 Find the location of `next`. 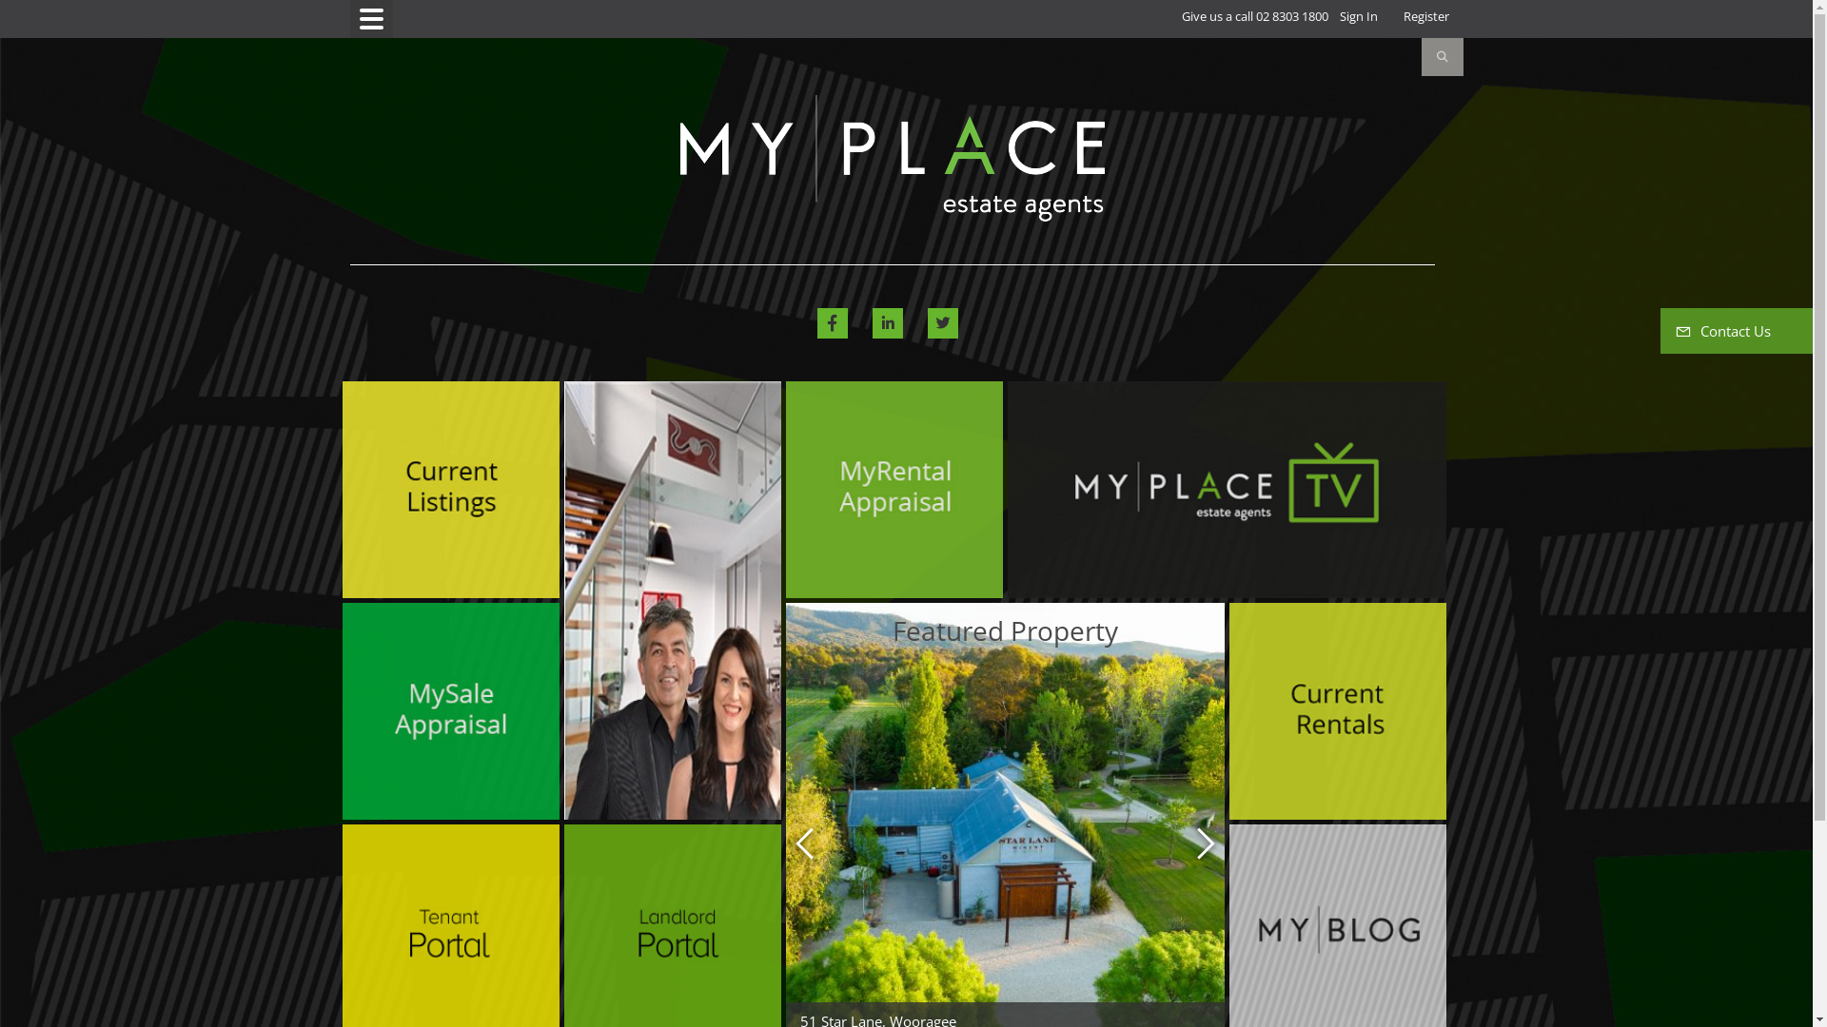

next is located at coordinates (1203, 843).